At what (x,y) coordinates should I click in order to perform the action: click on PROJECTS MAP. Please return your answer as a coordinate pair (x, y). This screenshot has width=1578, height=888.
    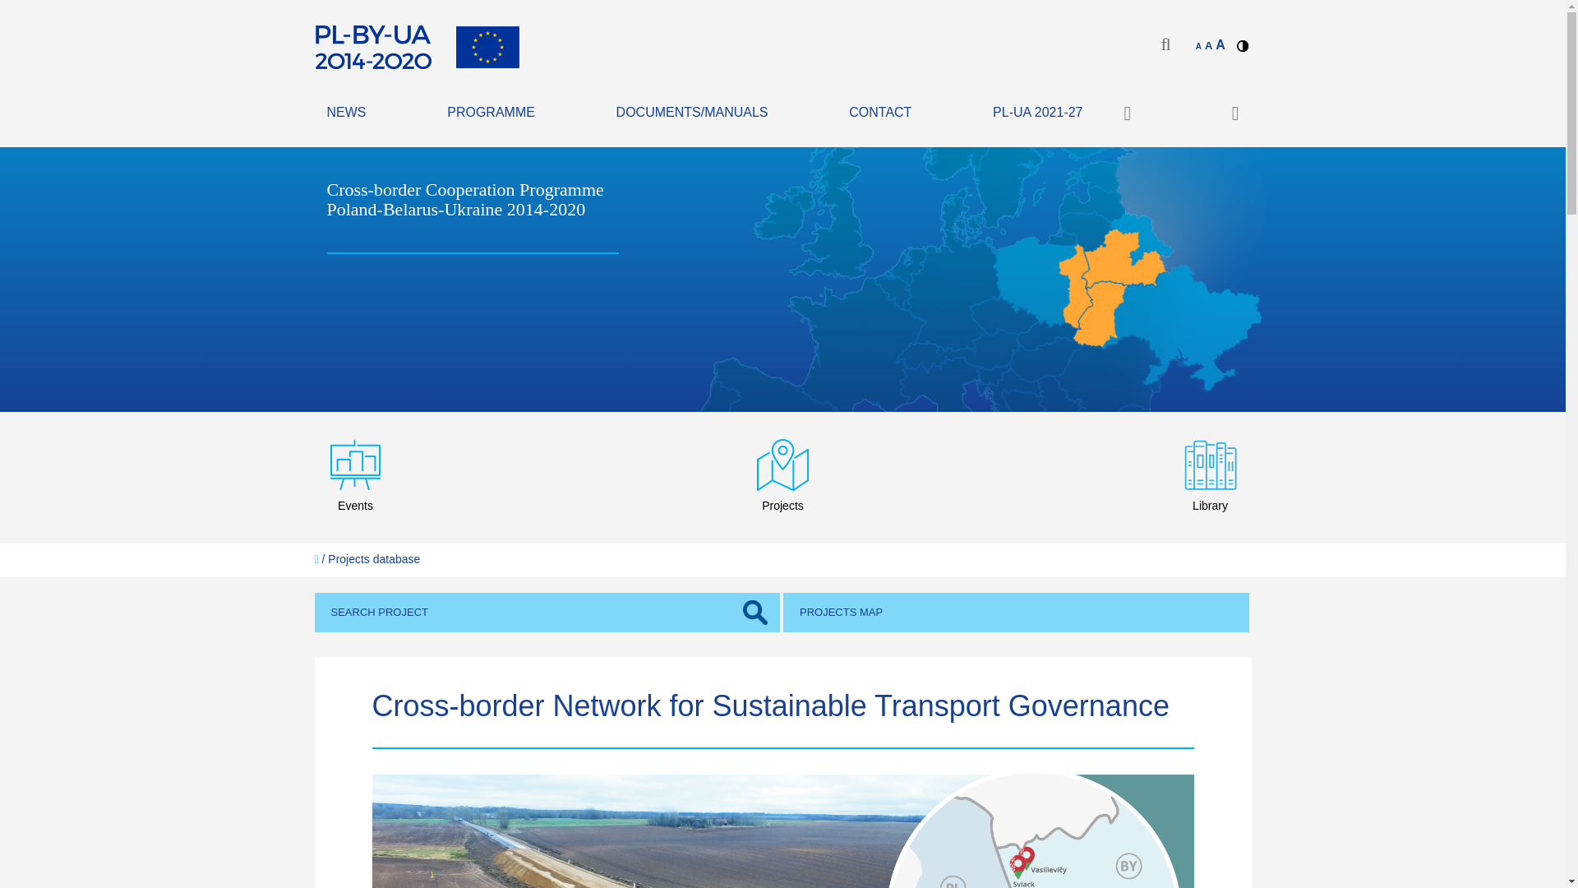
    Looking at the image, I should click on (1016, 613).